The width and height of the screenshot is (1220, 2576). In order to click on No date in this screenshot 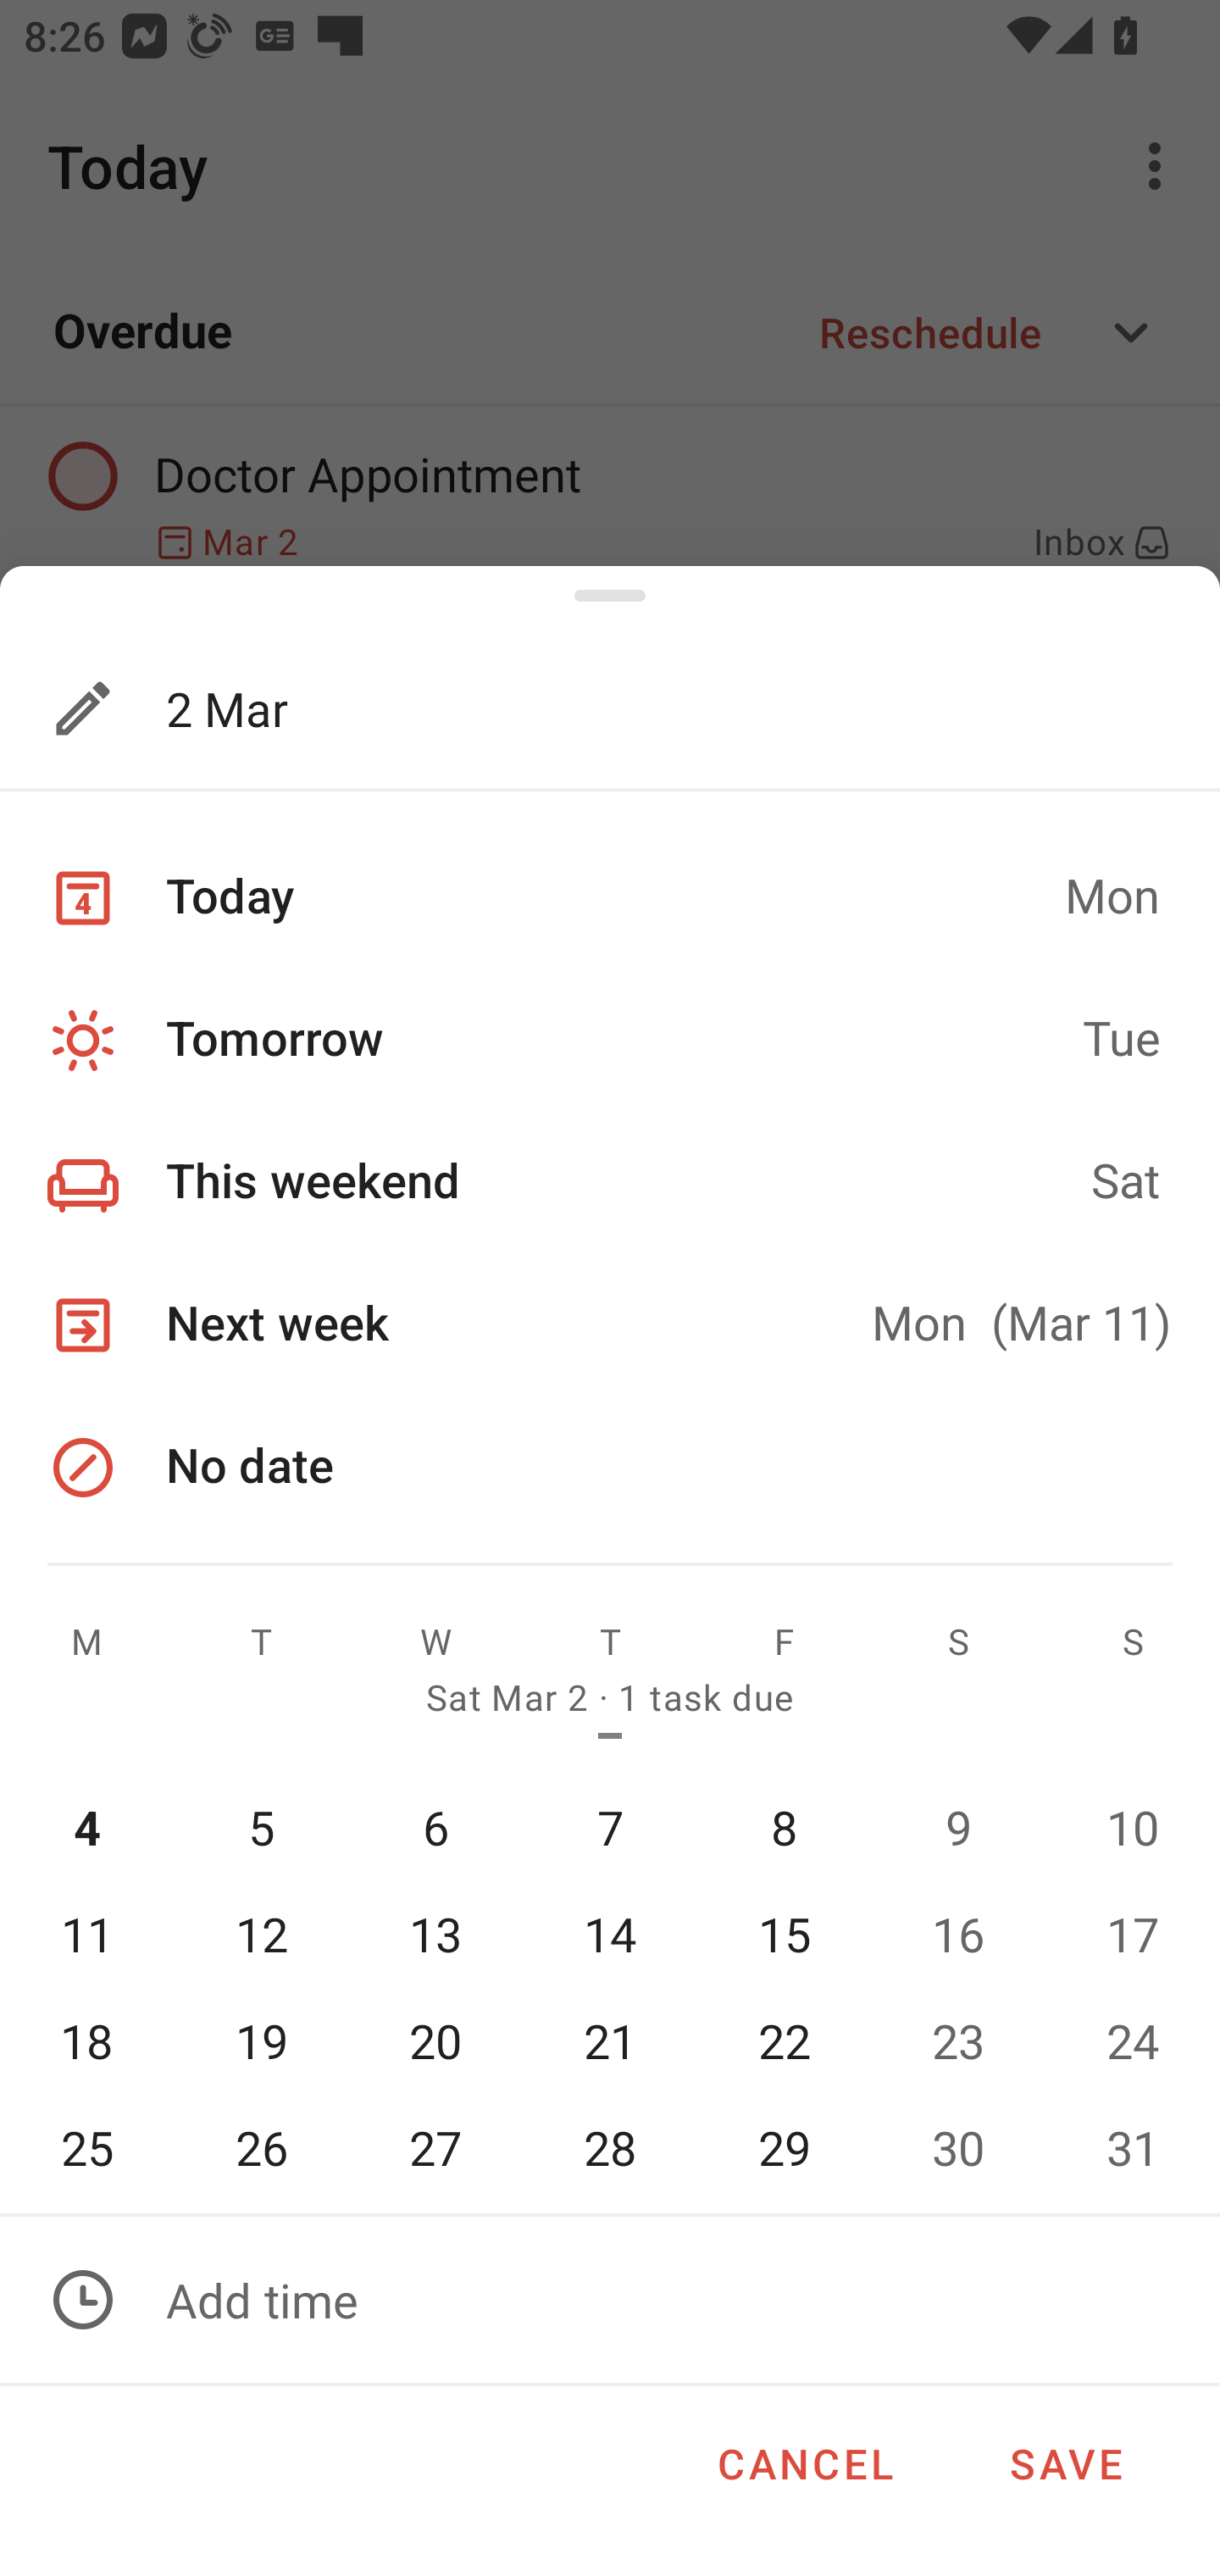, I will do `click(610, 1466)`.